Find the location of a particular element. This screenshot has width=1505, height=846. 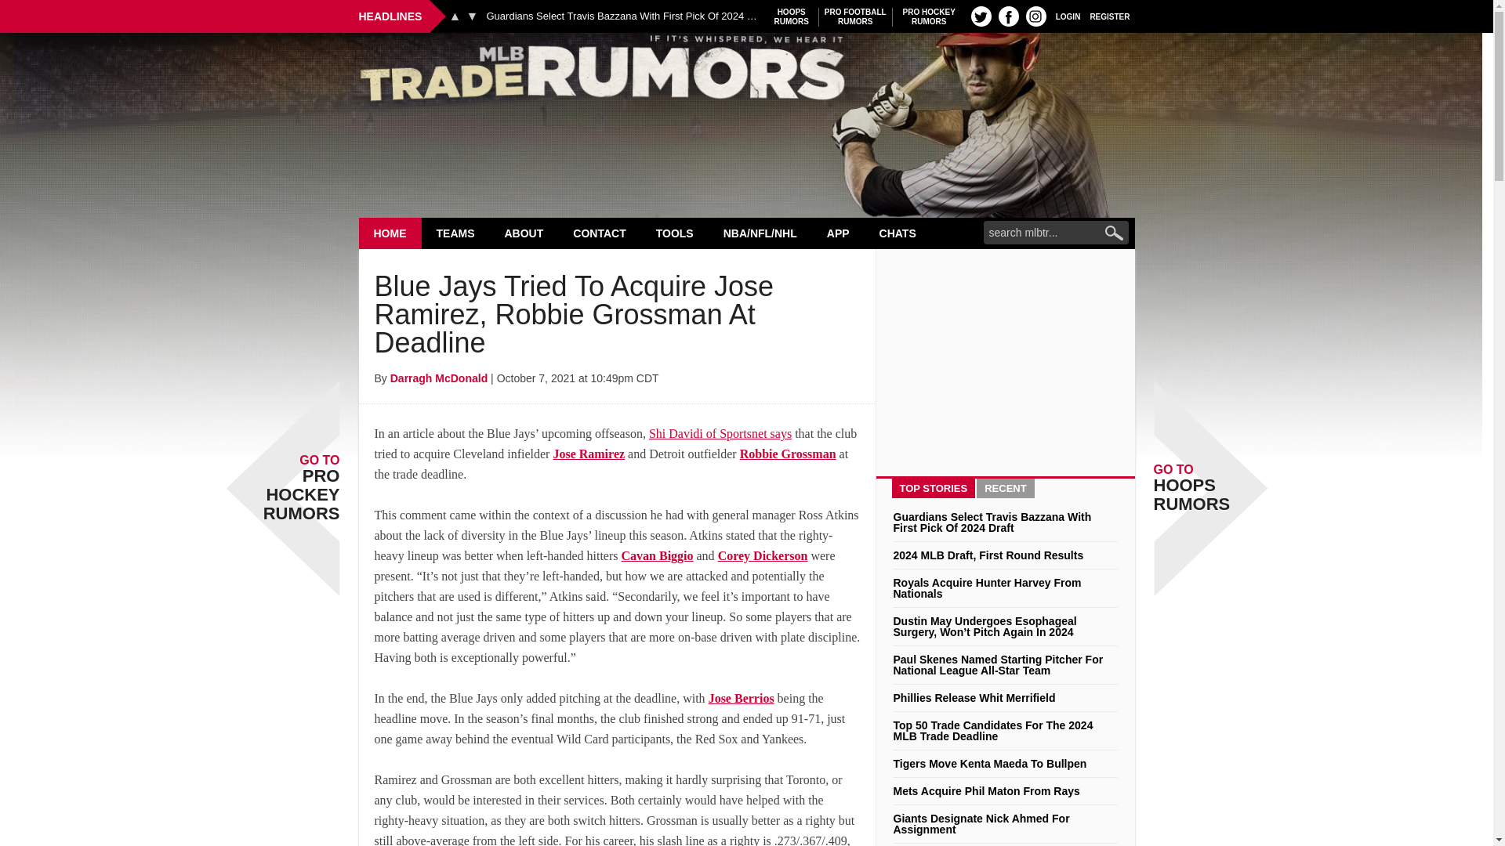

Twitter profile is located at coordinates (1008, 16).